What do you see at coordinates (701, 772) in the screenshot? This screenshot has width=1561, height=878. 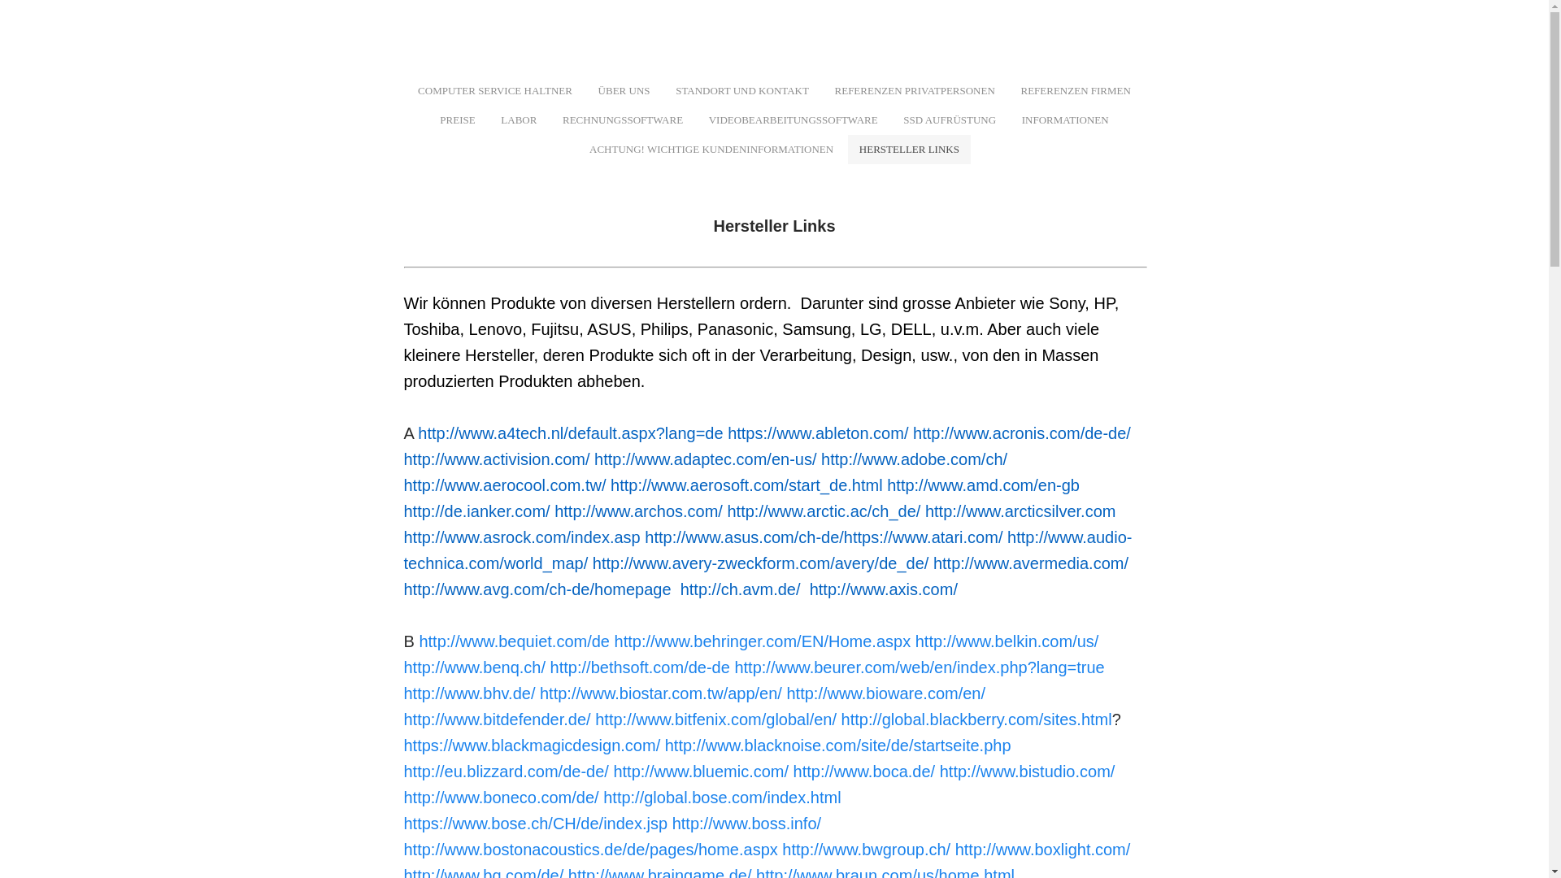 I see `http://www.bluemic.com/` at bounding box center [701, 772].